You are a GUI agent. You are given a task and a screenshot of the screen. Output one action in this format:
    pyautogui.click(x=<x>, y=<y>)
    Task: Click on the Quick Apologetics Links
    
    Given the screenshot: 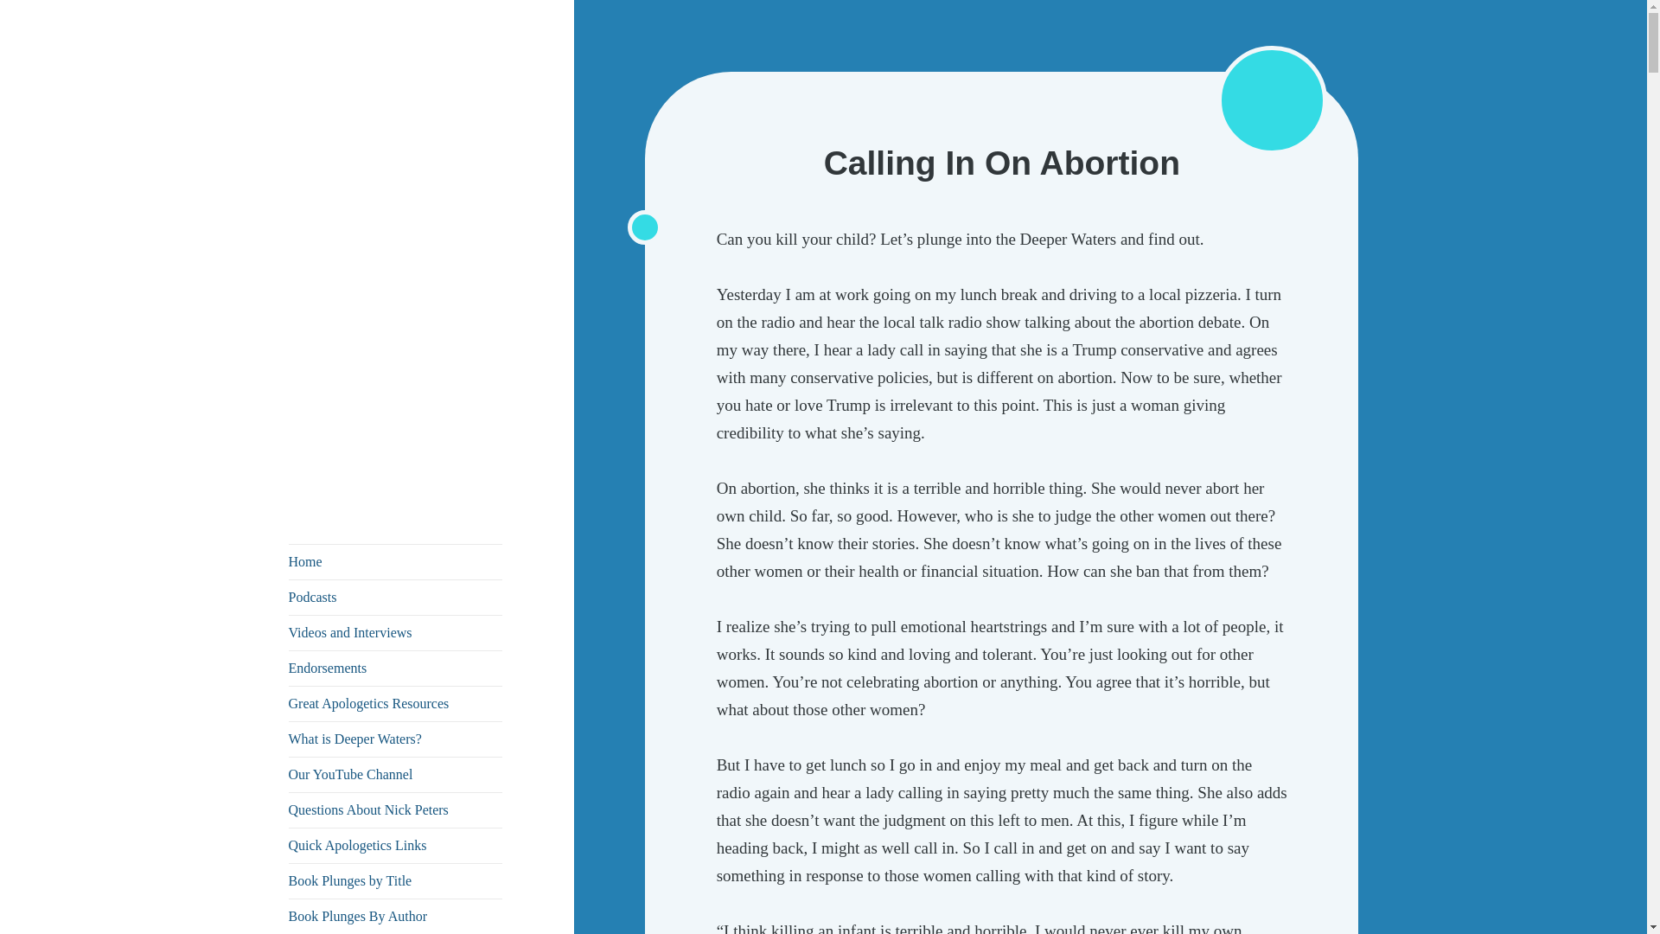 What is the action you would take?
    pyautogui.click(x=396, y=845)
    